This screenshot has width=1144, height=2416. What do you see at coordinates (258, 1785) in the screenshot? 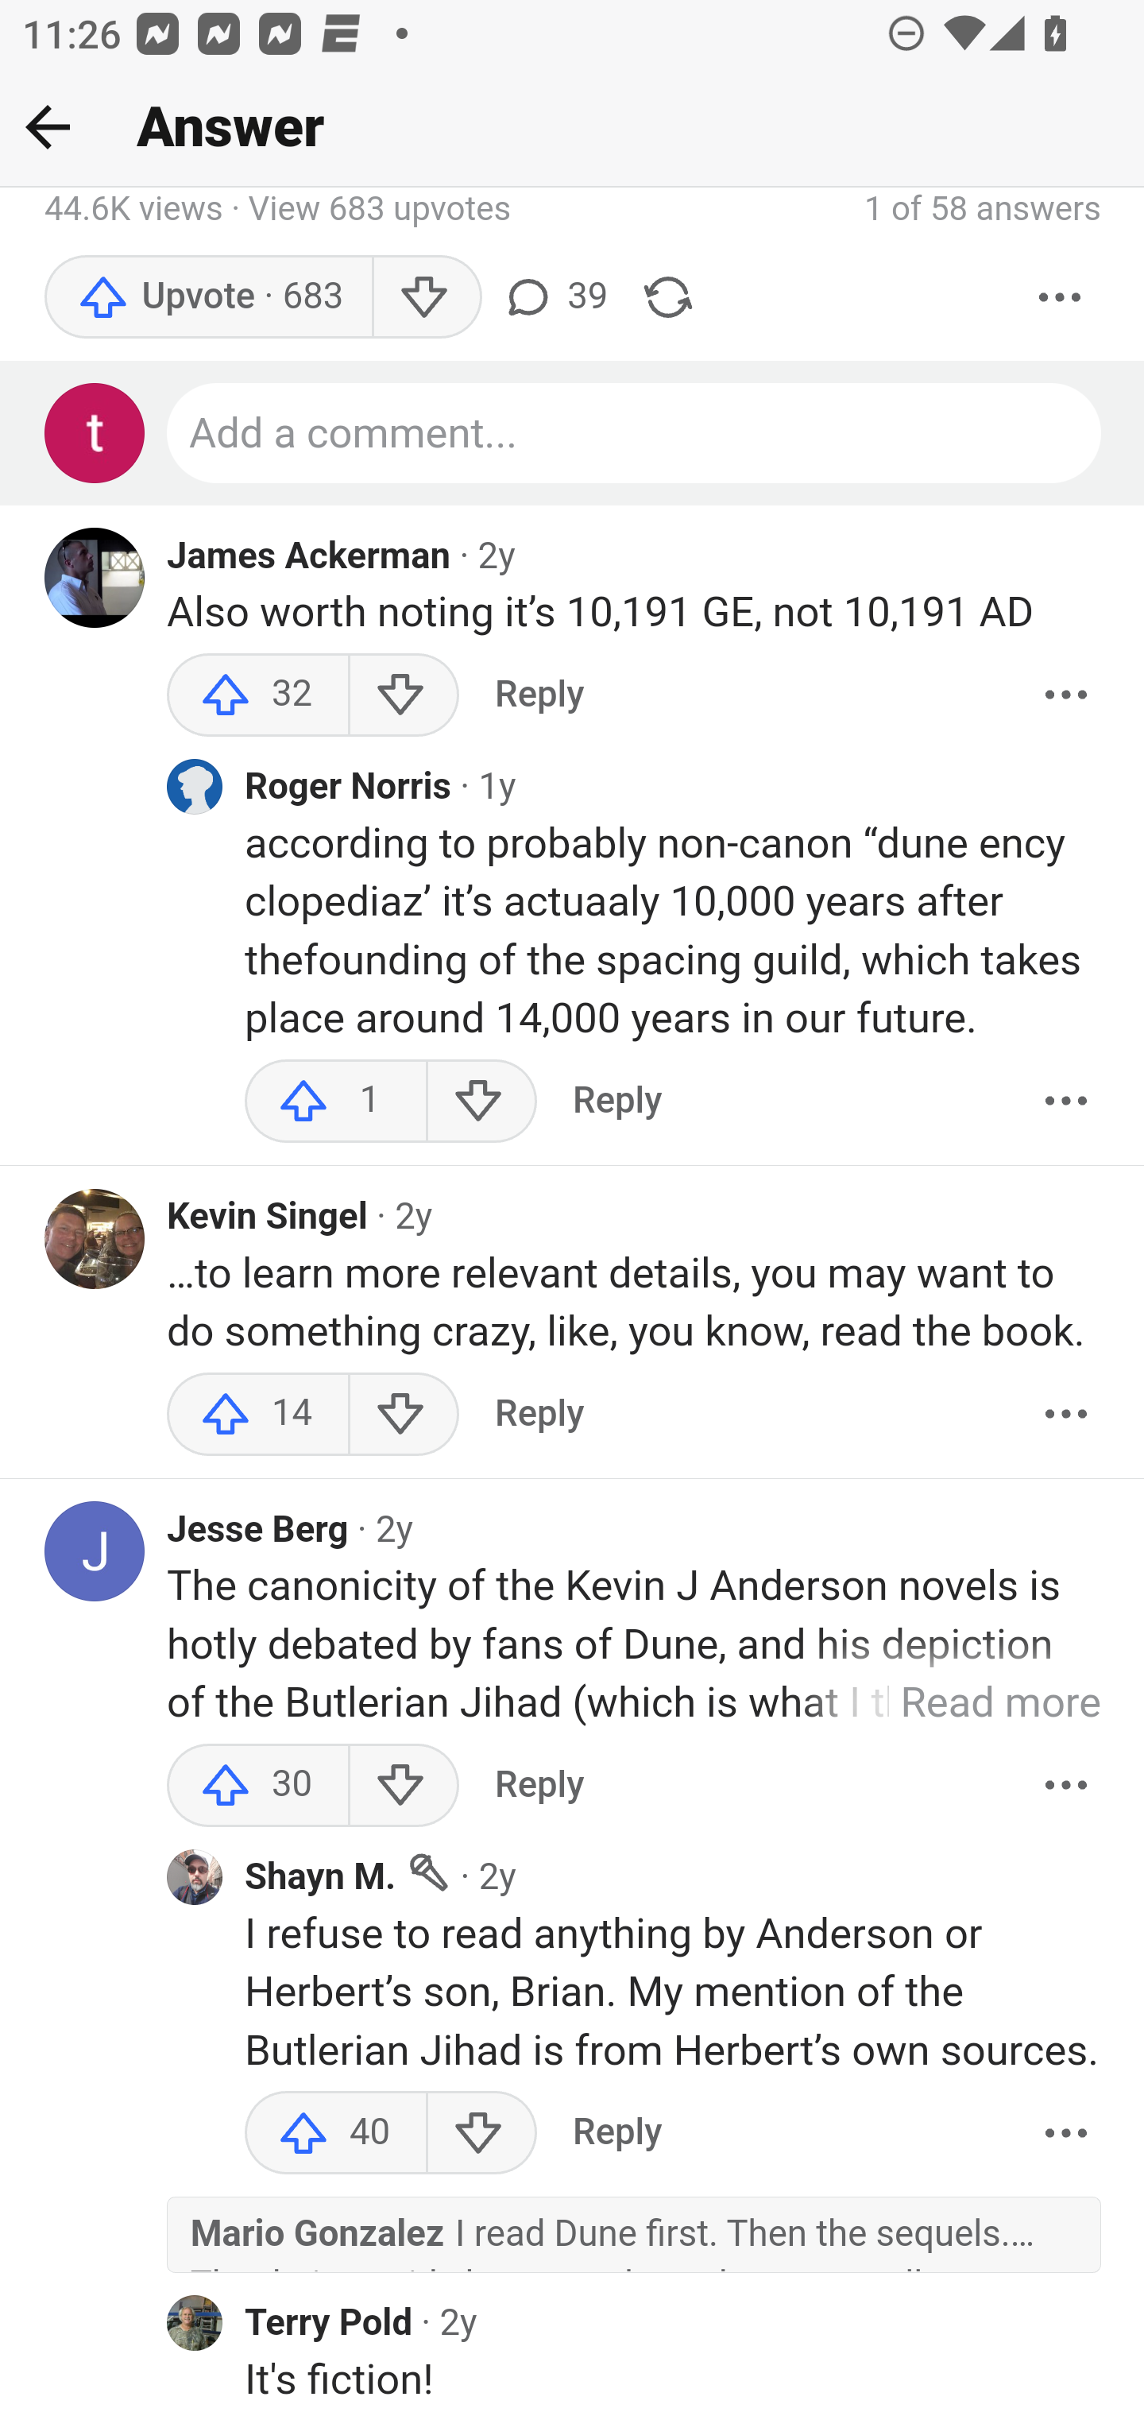
I see `30 upvotes` at bounding box center [258, 1785].